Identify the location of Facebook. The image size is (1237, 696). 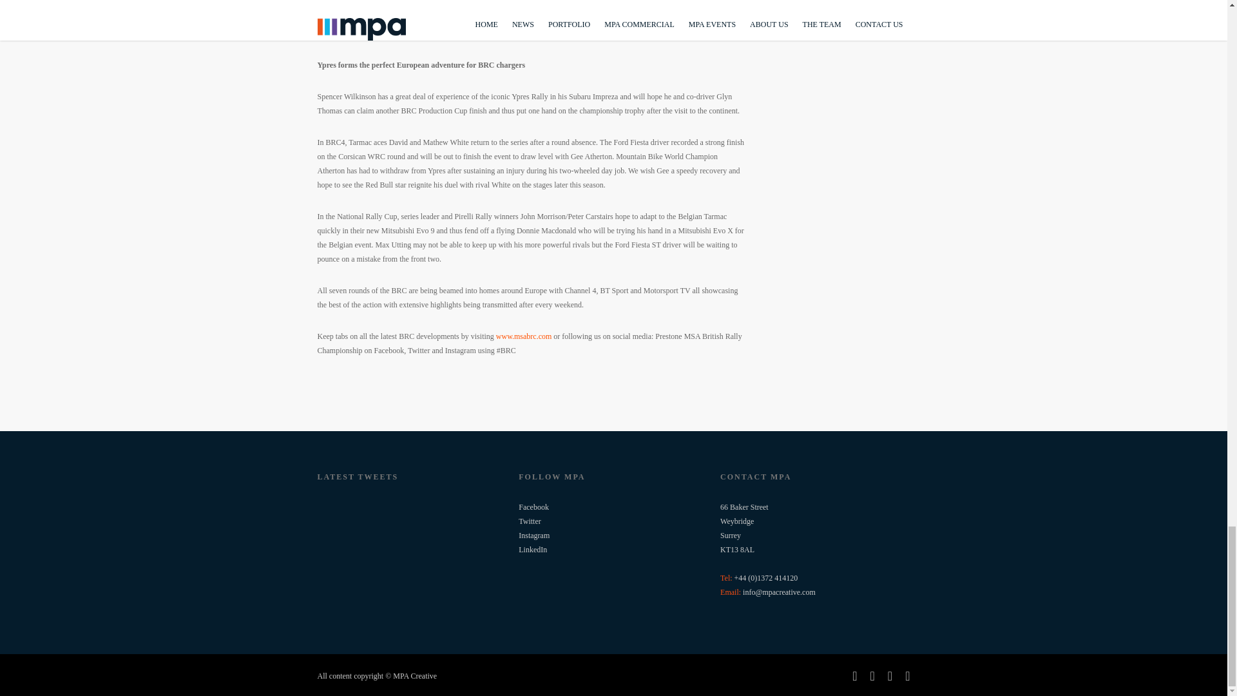
(533, 507).